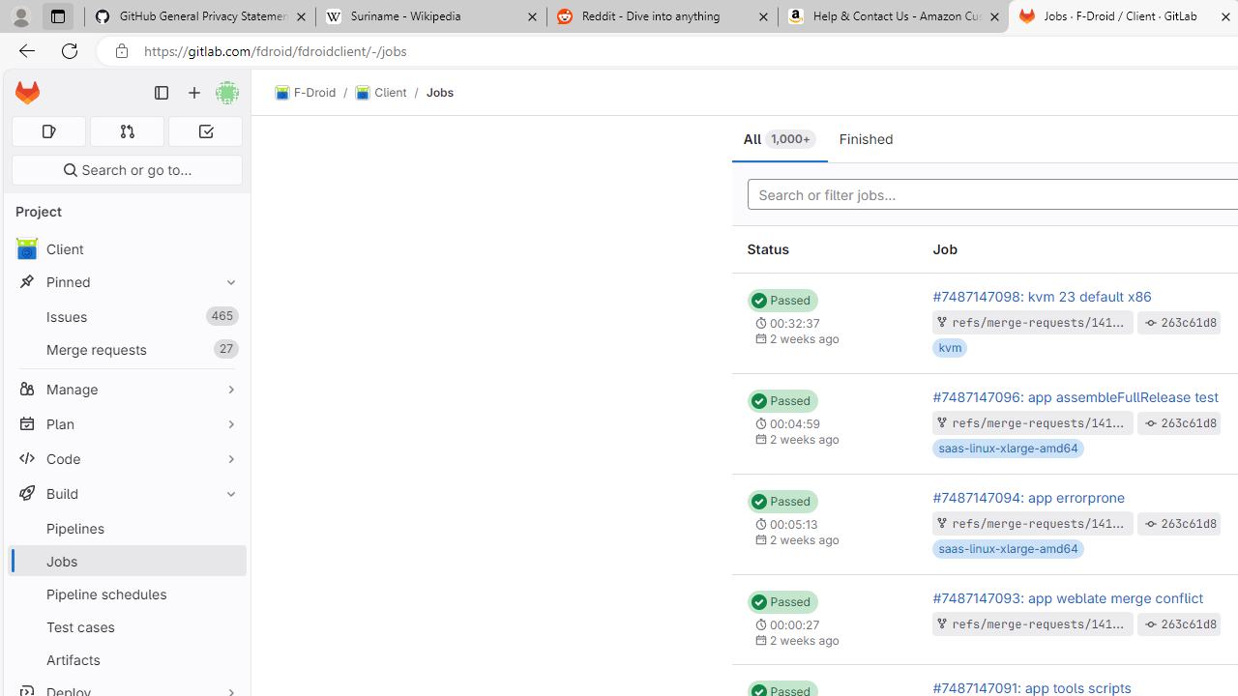 This screenshot has width=1238, height=696. Describe the element at coordinates (226, 659) in the screenshot. I see `Pin Artifacts` at that location.